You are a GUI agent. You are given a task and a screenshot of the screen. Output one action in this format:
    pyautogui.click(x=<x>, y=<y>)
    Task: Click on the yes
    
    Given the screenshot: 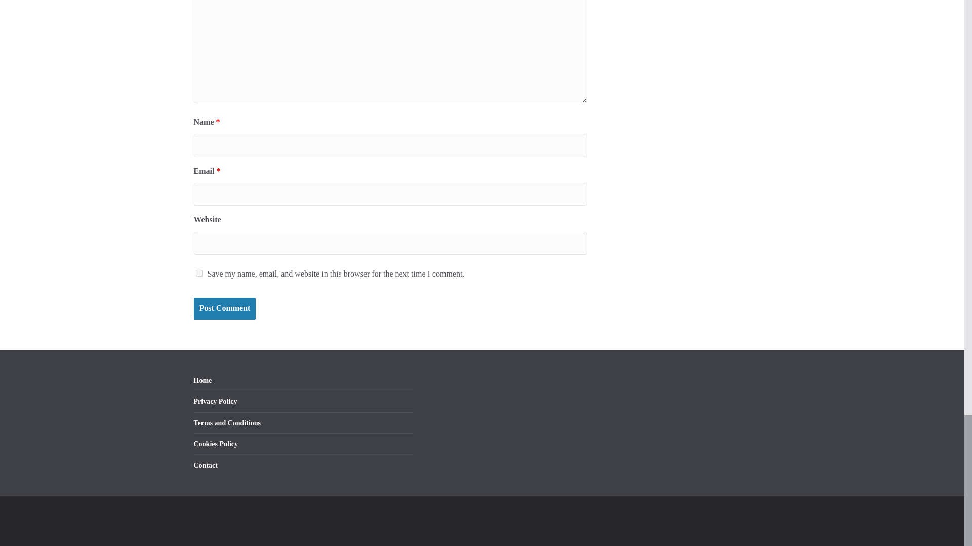 What is the action you would take?
    pyautogui.click(x=198, y=273)
    